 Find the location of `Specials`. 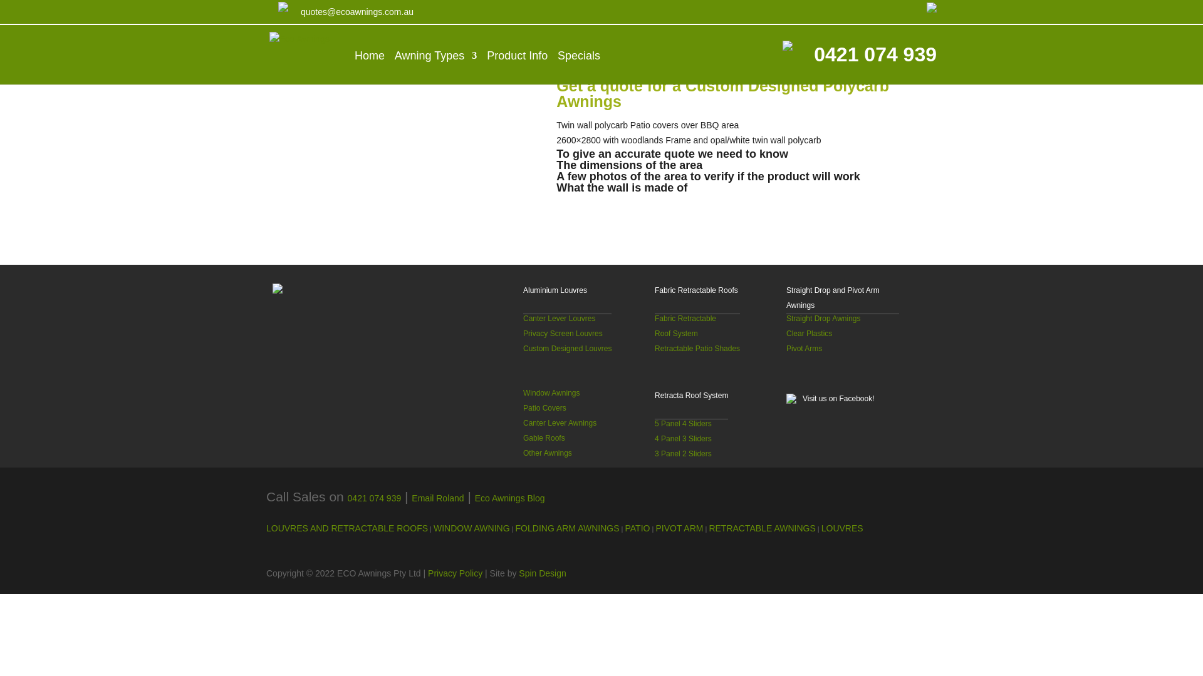

Specials is located at coordinates (579, 56).